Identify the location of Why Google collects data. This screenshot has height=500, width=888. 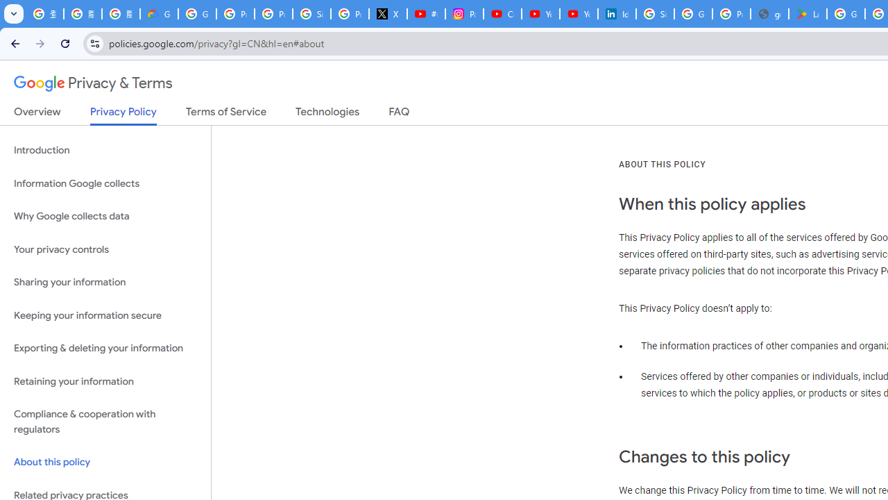
(105, 217).